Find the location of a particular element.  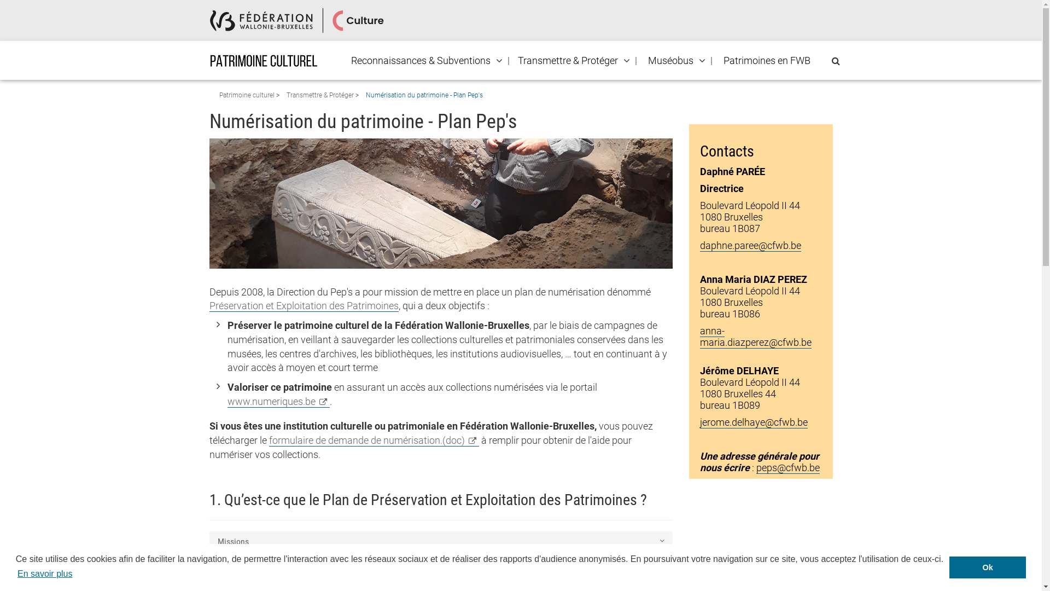

Patrimoine culturel is located at coordinates (247, 95).